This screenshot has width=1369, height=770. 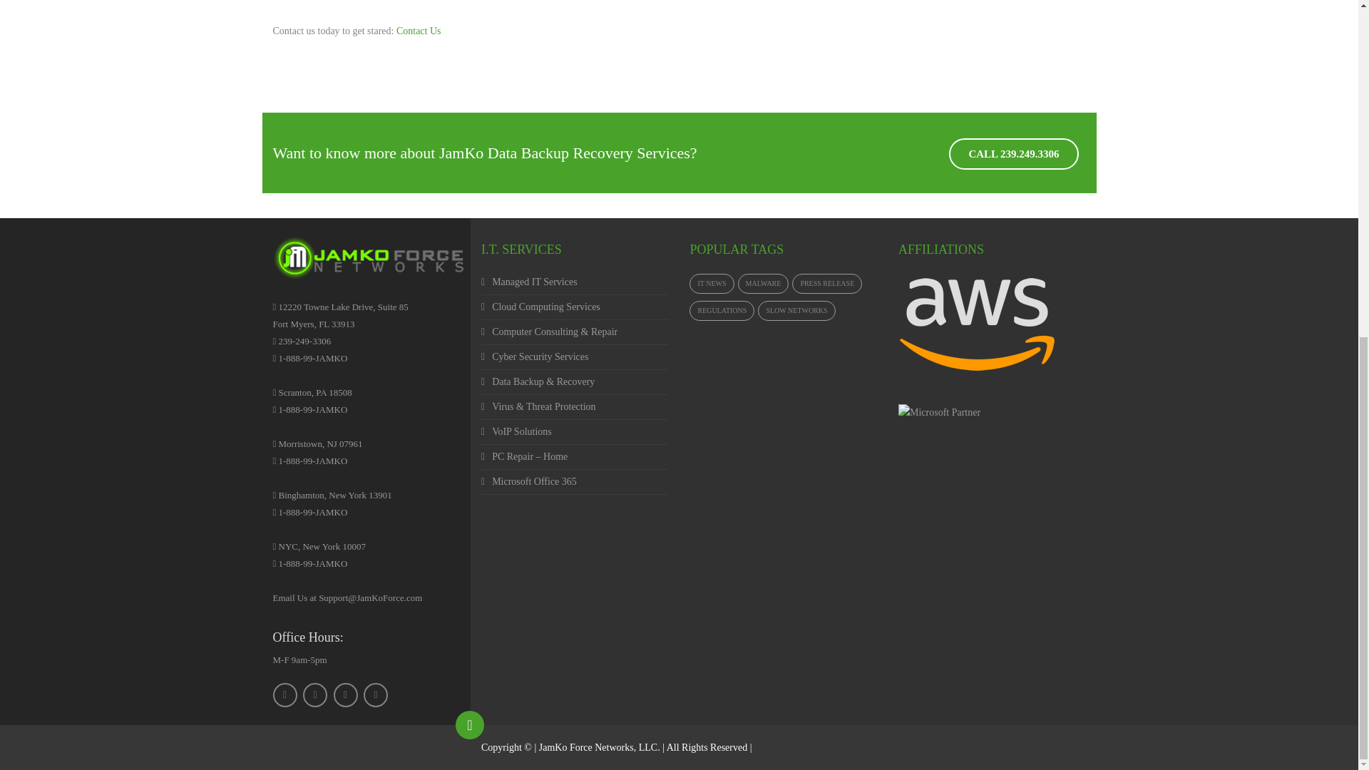 What do you see at coordinates (314, 694) in the screenshot?
I see `Twitter` at bounding box center [314, 694].